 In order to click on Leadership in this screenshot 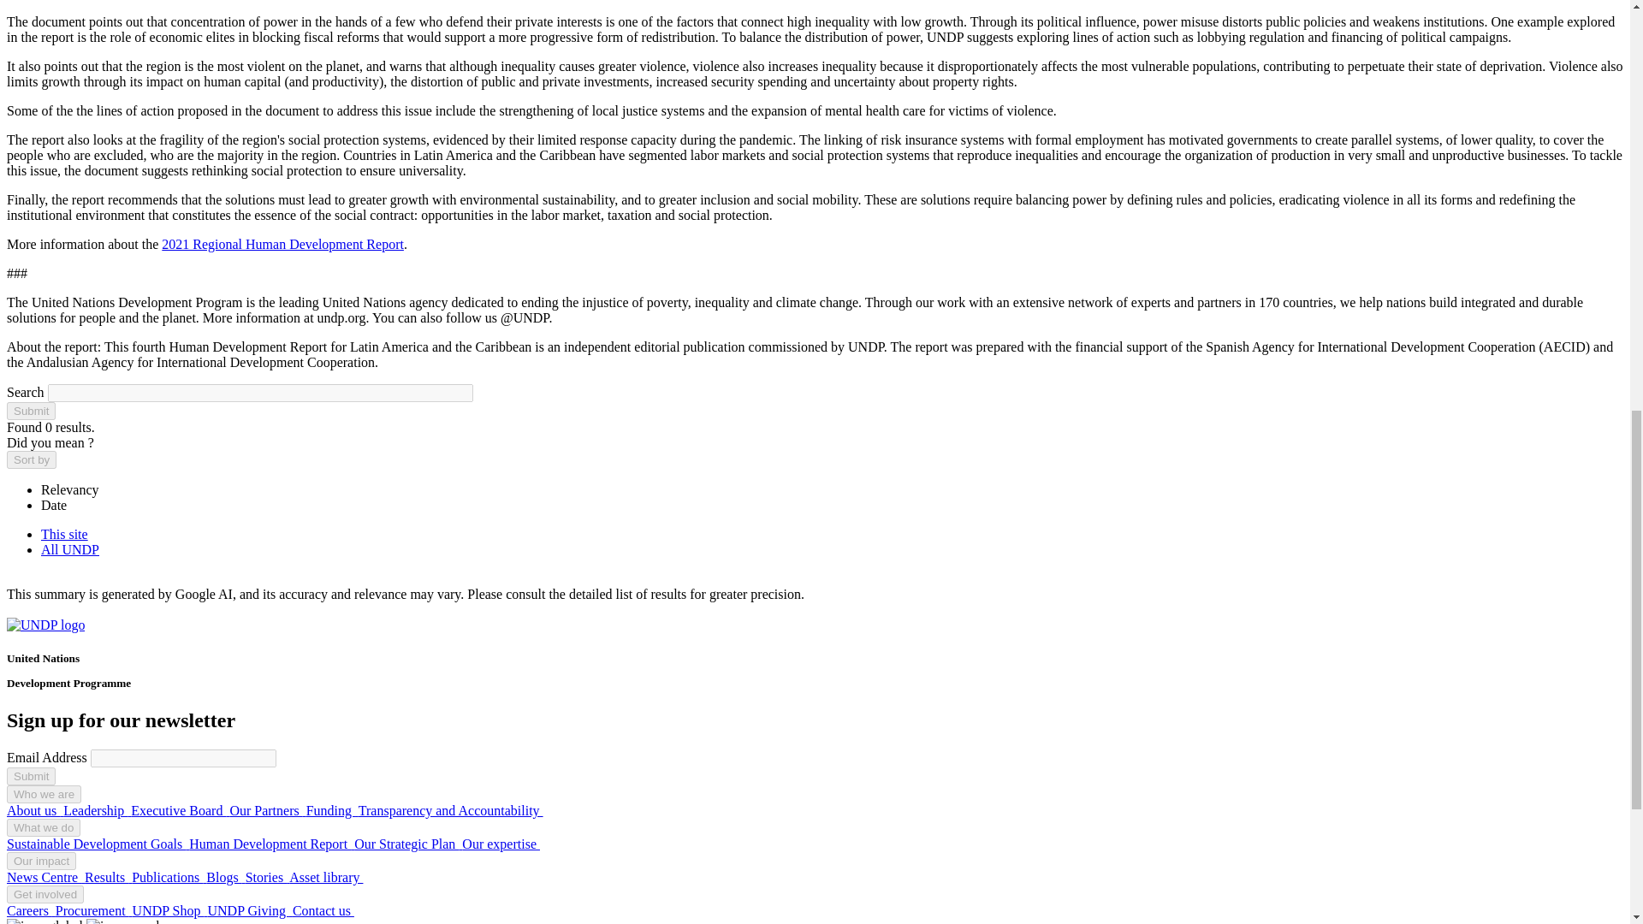, I will do `click(98, 809)`.